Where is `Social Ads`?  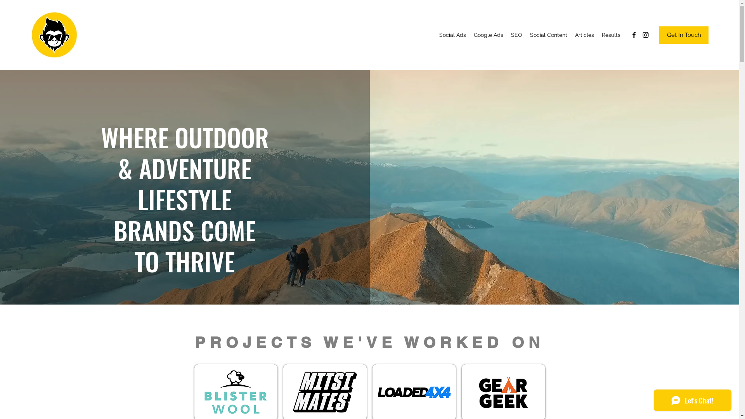 Social Ads is located at coordinates (452, 35).